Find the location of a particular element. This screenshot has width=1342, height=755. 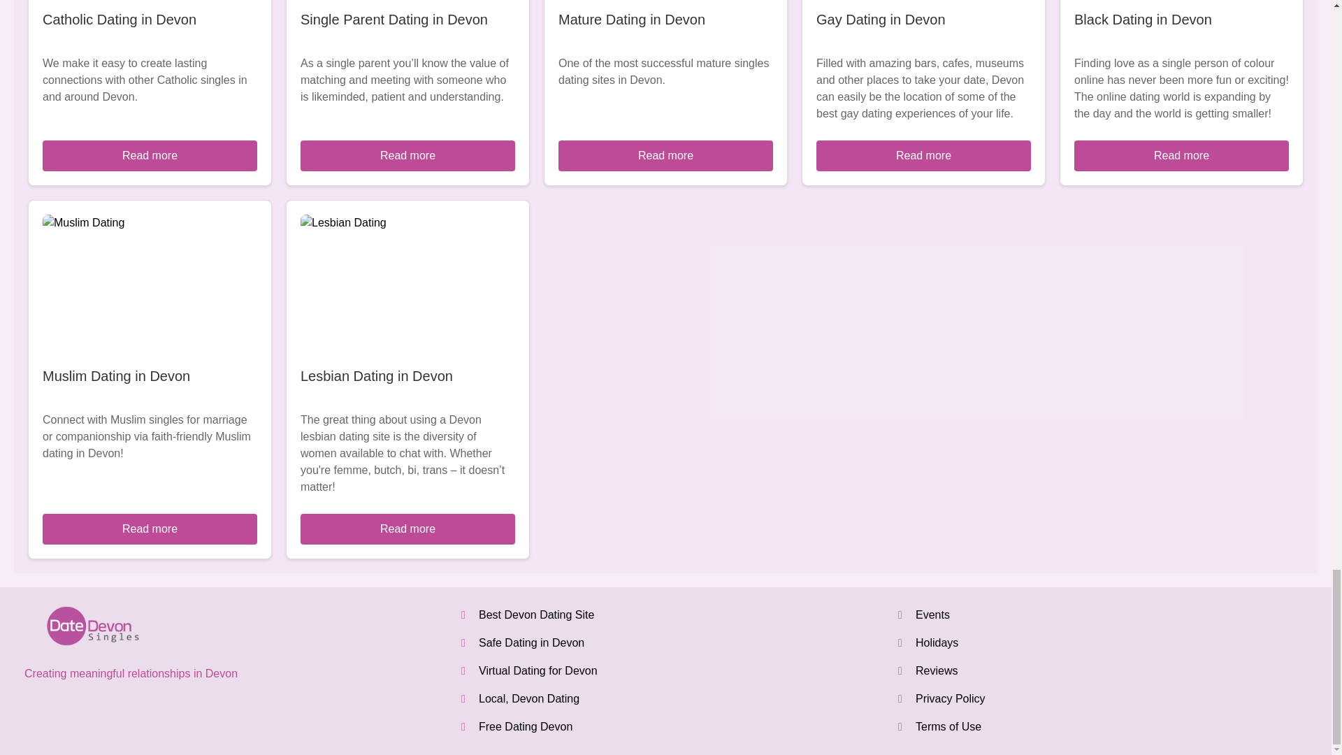

Free Dating Devon is located at coordinates (526, 726).